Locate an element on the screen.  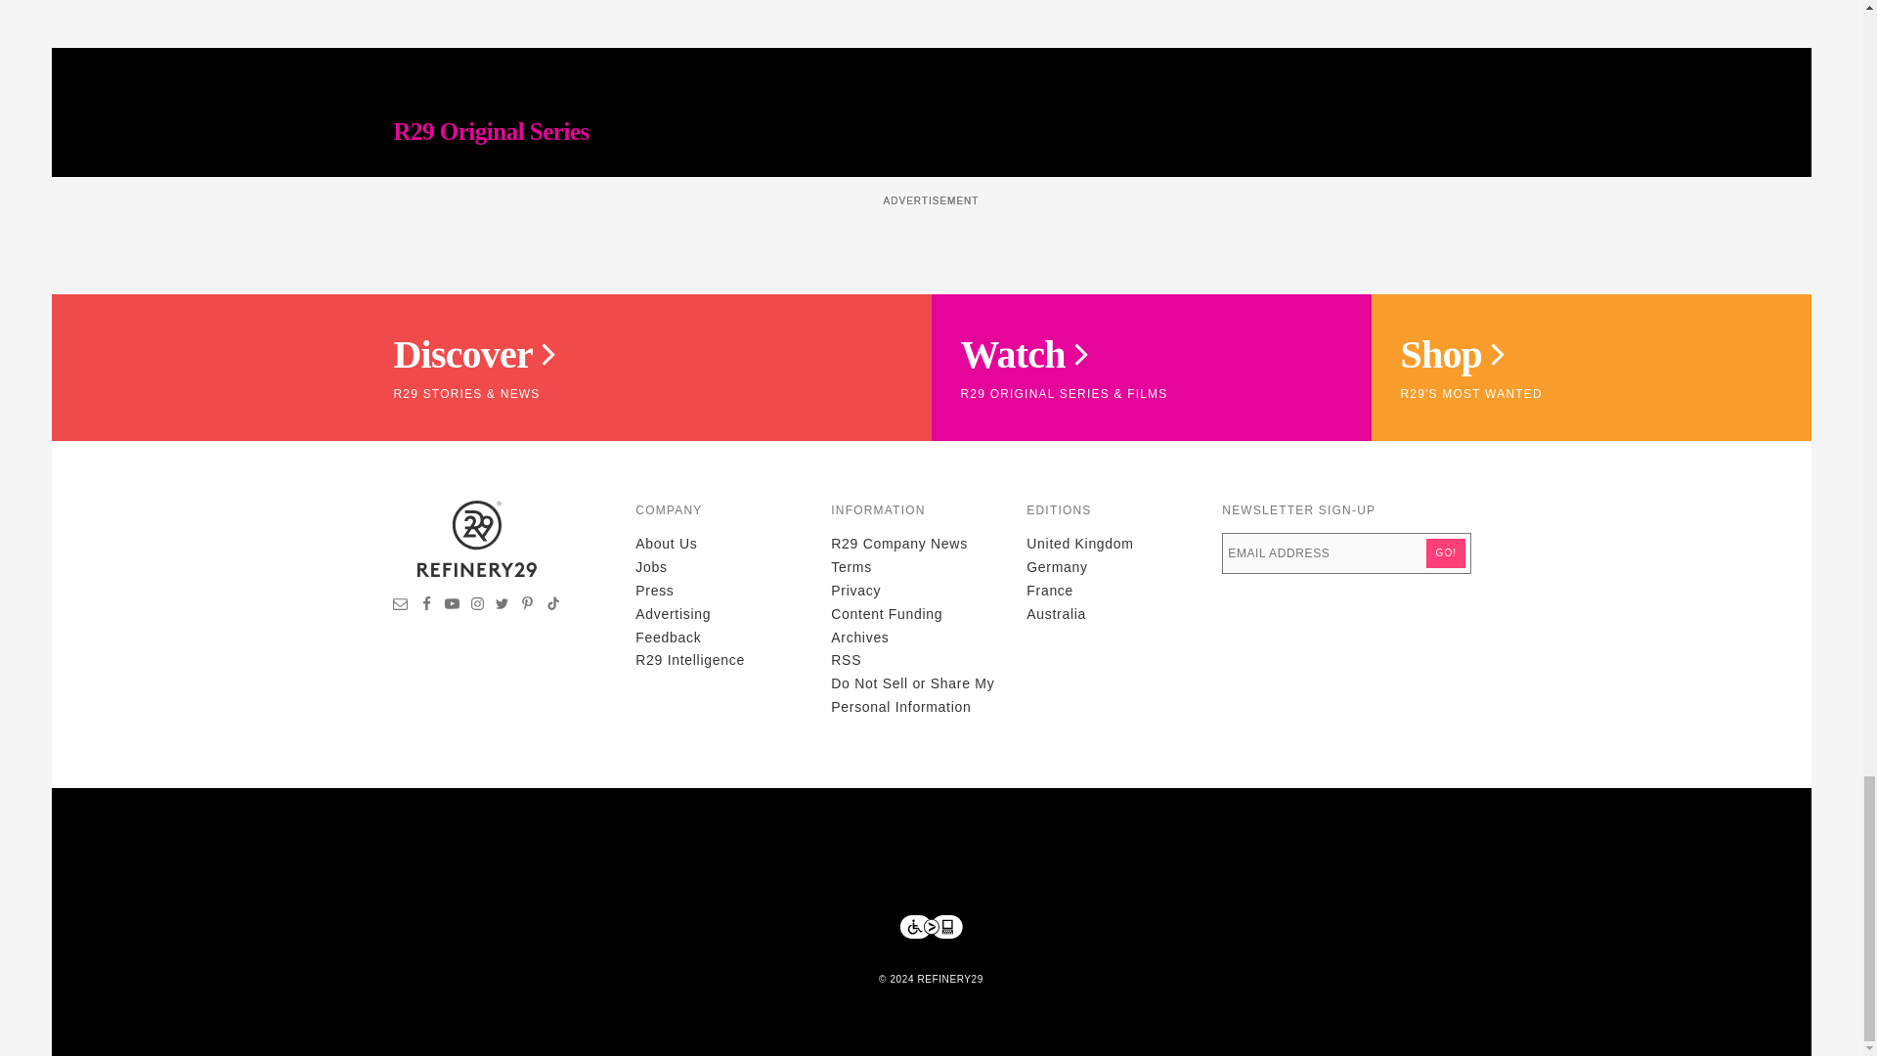
Sign up for newsletters is located at coordinates (401, 606).